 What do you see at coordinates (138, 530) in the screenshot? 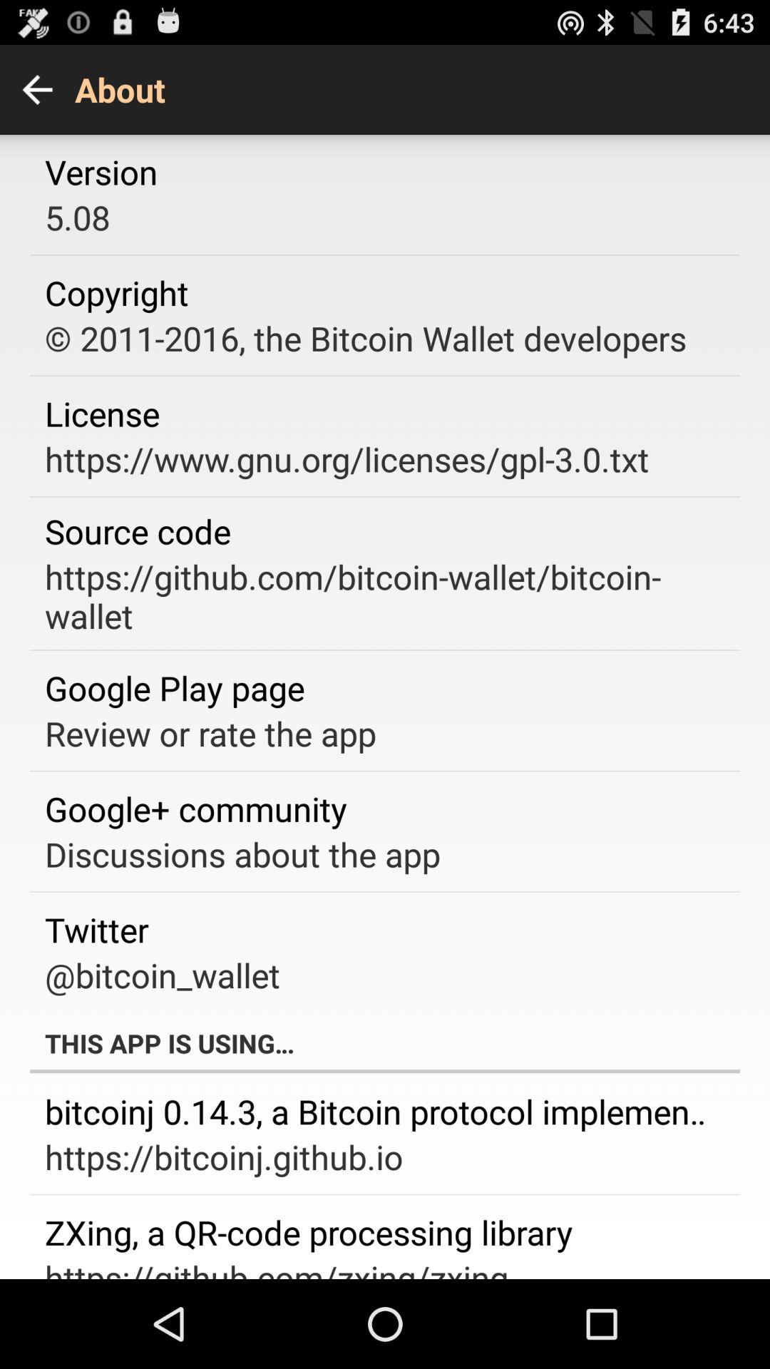
I see `select the source code app` at bounding box center [138, 530].